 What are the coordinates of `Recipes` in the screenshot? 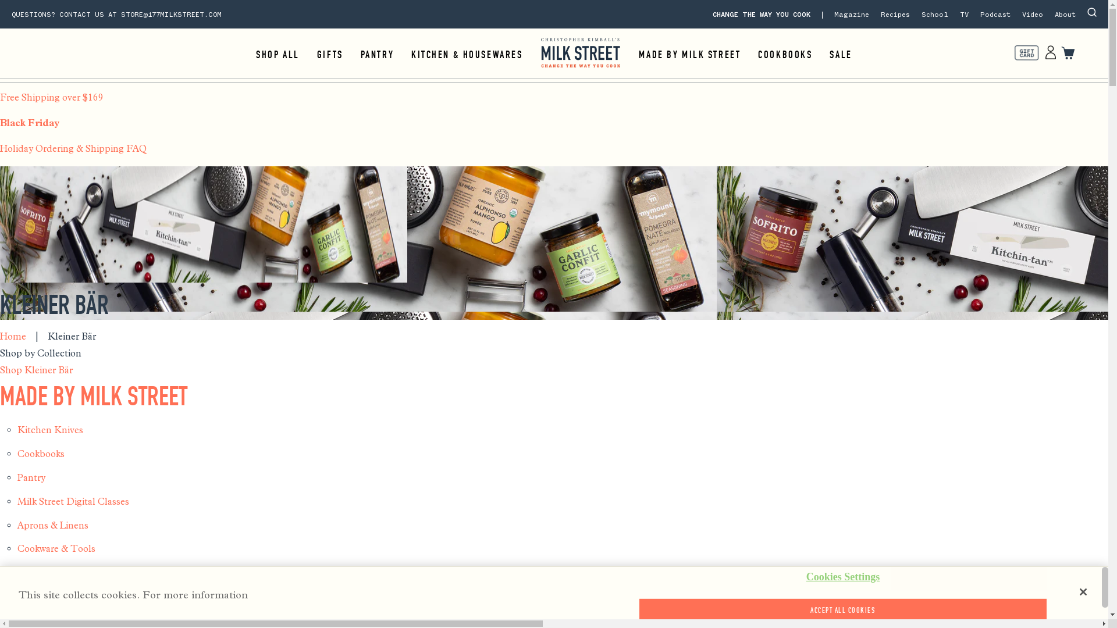 It's located at (895, 15).